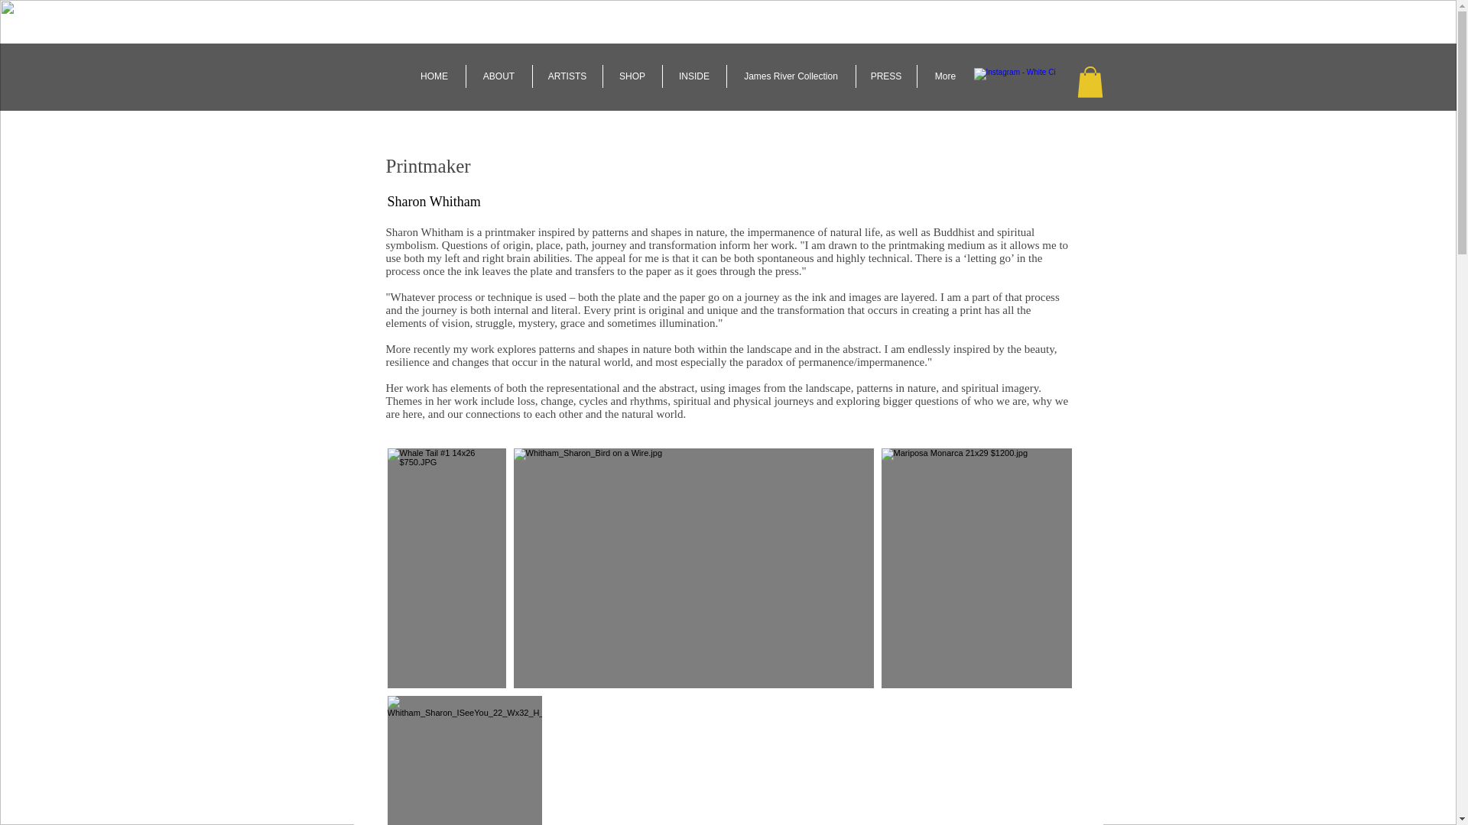 The width and height of the screenshot is (1468, 825). Describe the element at coordinates (693, 76) in the screenshot. I see `INSIDE` at that location.